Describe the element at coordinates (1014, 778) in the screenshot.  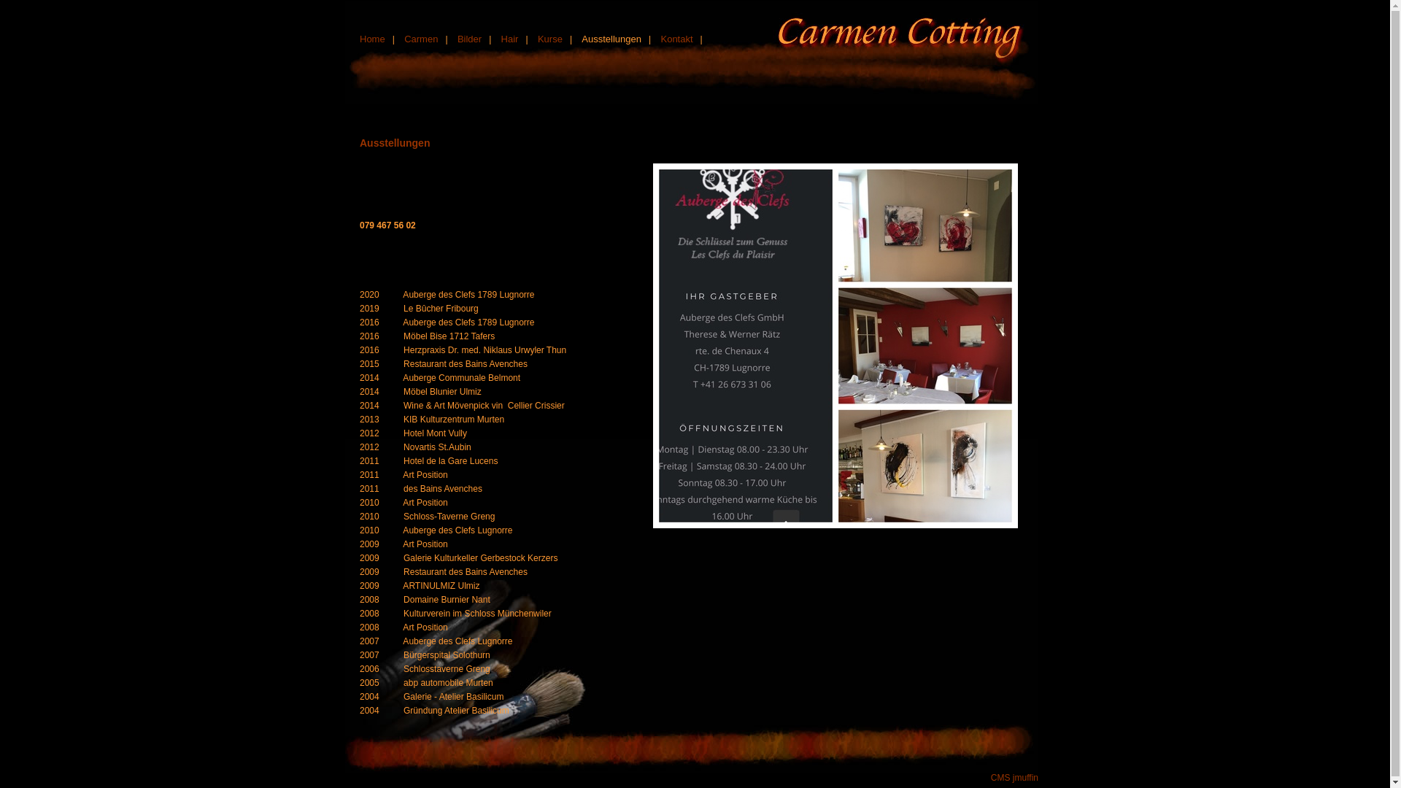
I see `CMS jmuffin` at that location.